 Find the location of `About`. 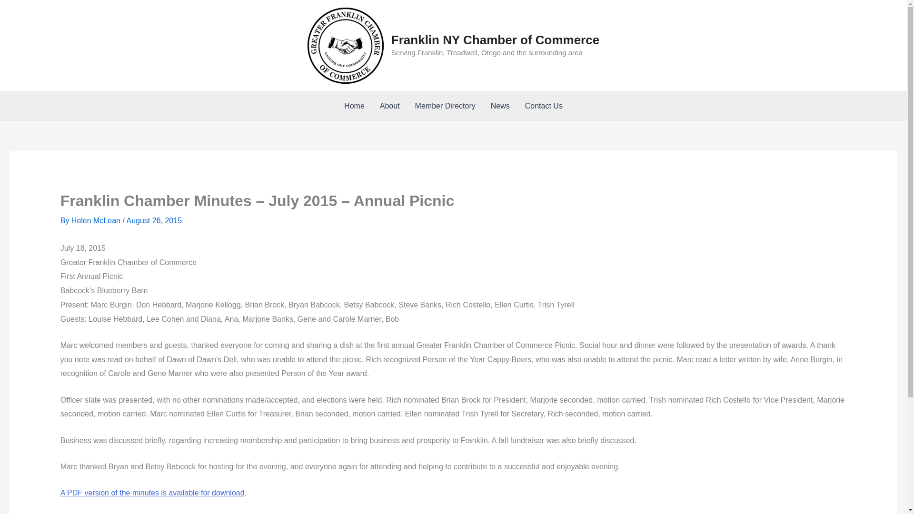

About is located at coordinates (389, 106).